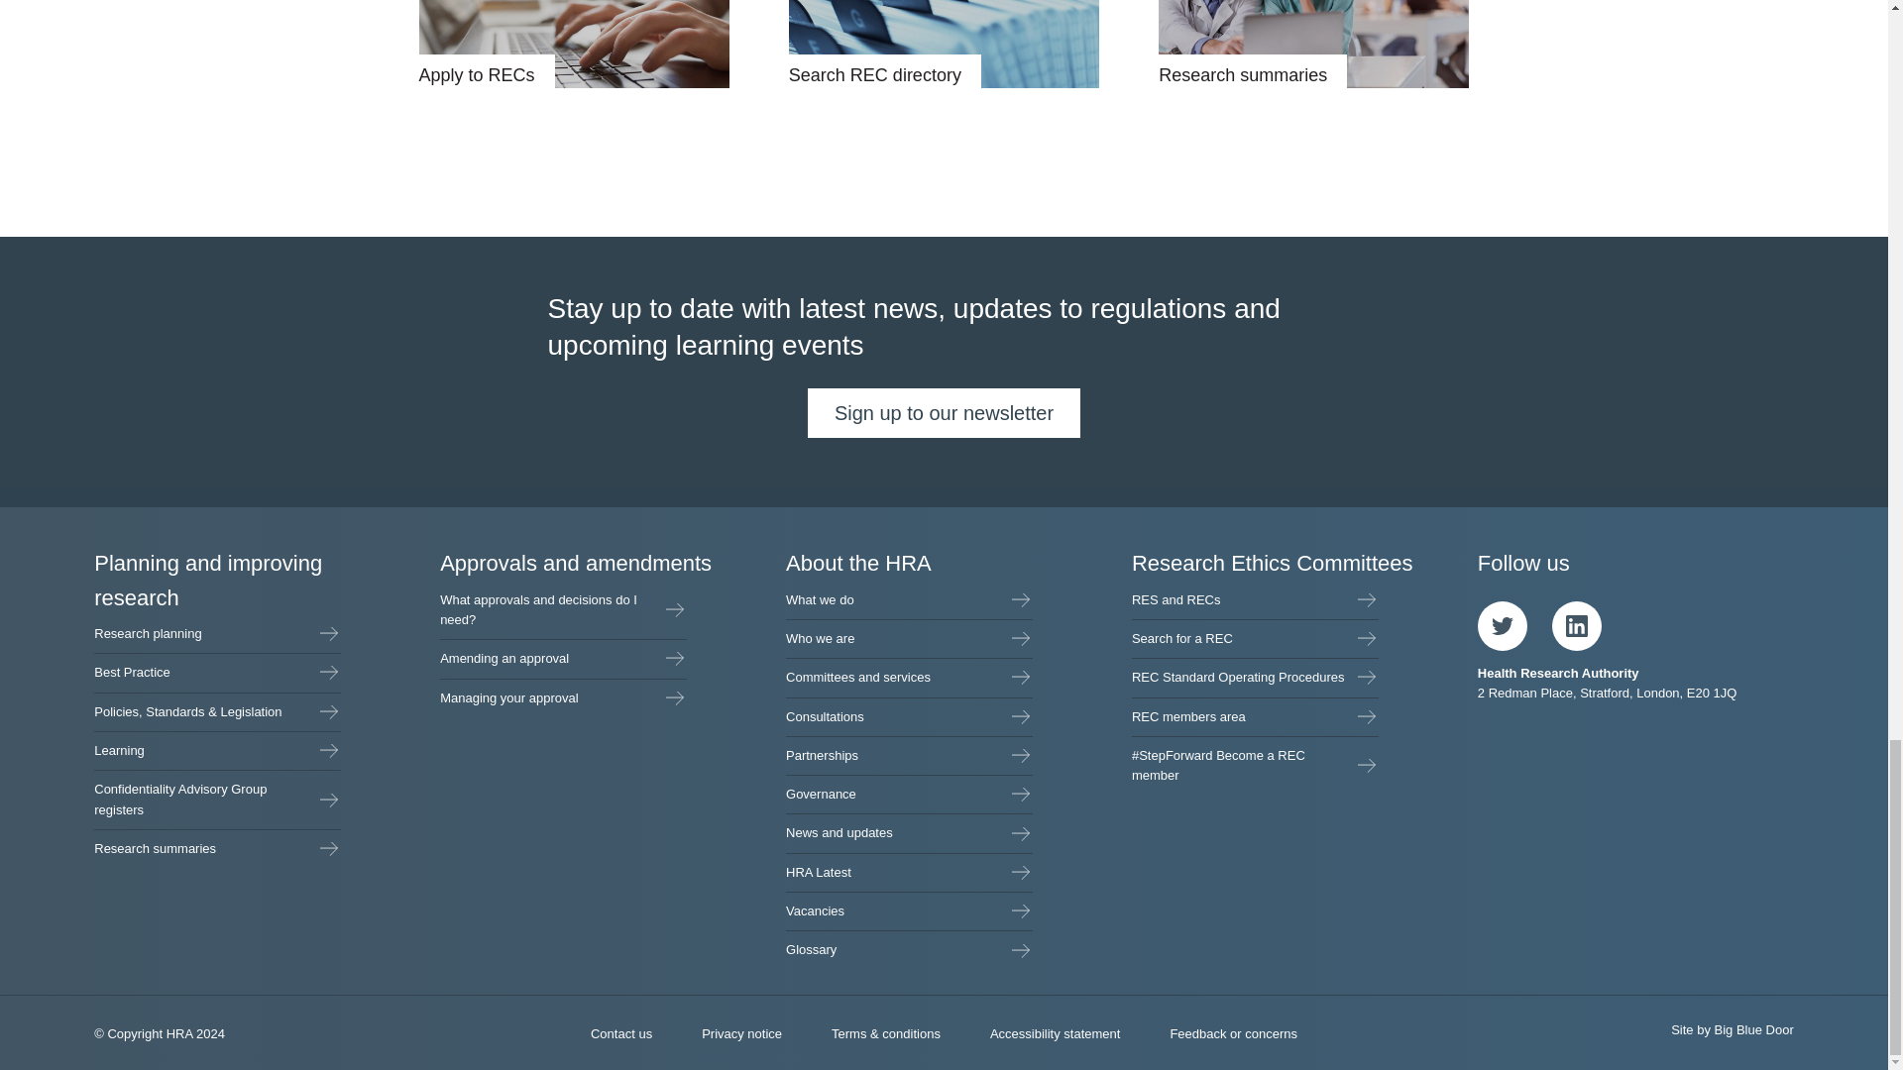 This screenshot has width=1903, height=1070. What do you see at coordinates (944, 44) in the screenshot?
I see `Search REC directory` at bounding box center [944, 44].